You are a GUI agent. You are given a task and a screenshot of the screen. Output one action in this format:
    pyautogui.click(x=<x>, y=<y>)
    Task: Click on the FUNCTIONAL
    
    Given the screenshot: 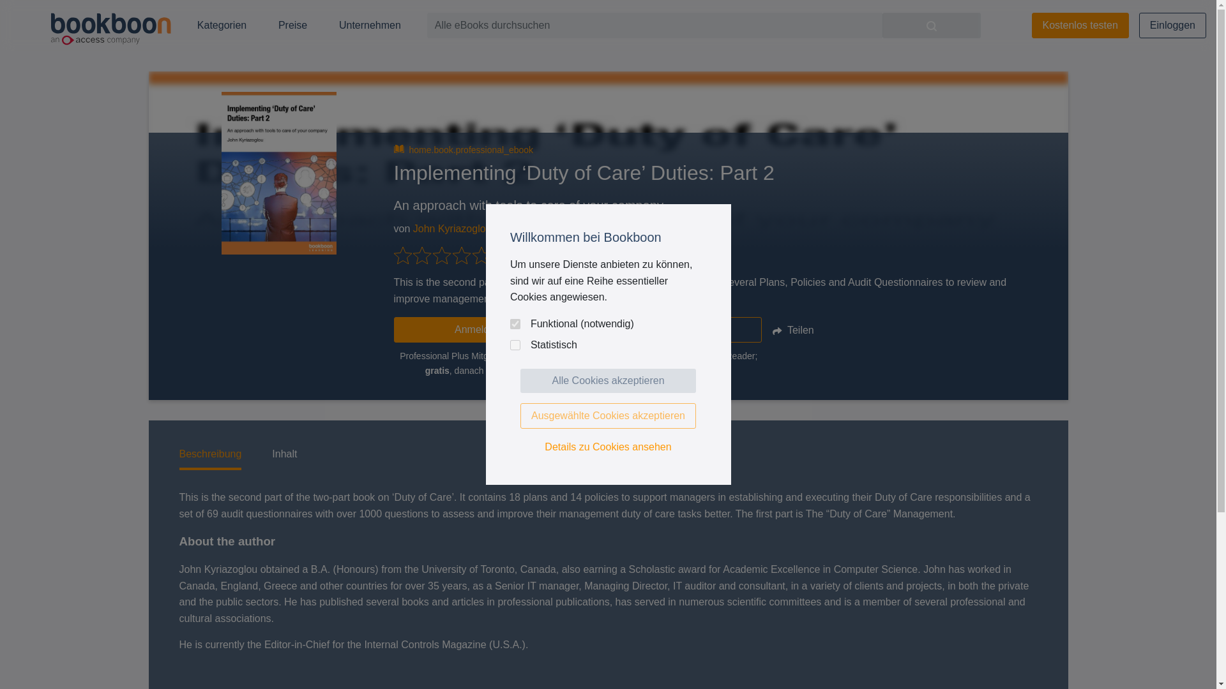 What is the action you would take?
    pyautogui.click(x=515, y=324)
    